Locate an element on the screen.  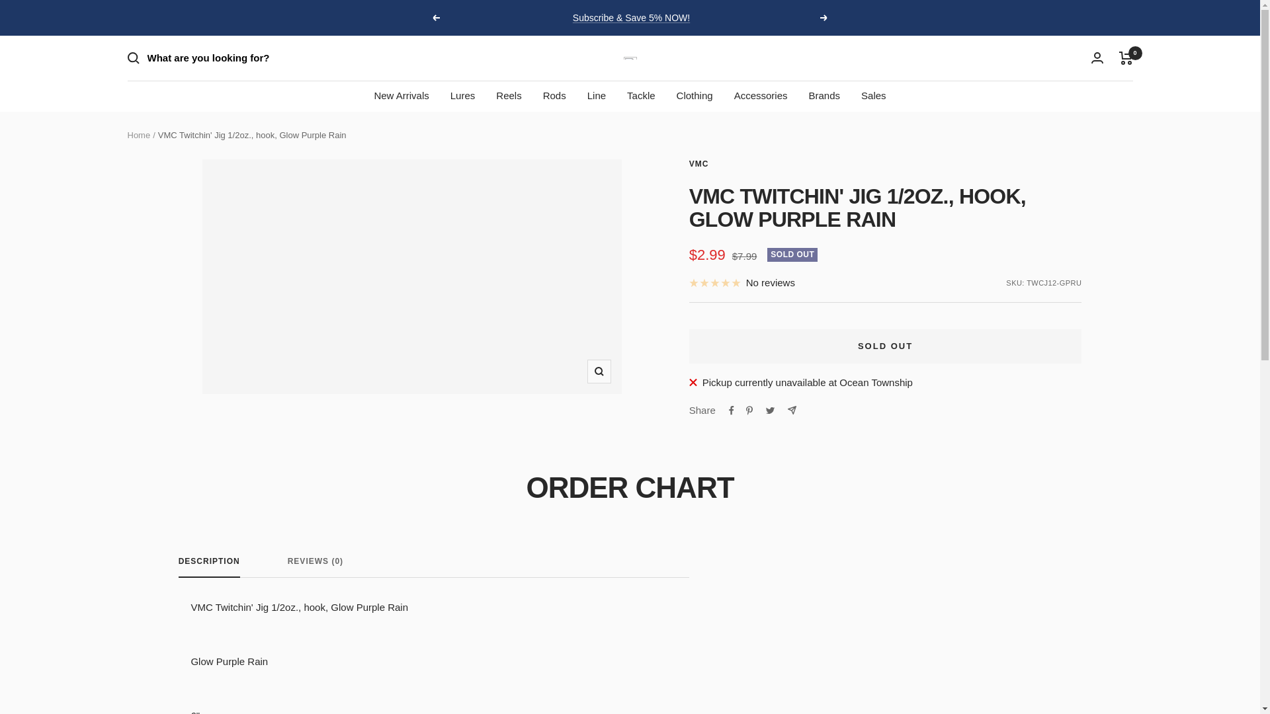
Clothing is located at coordinates (695, 95).